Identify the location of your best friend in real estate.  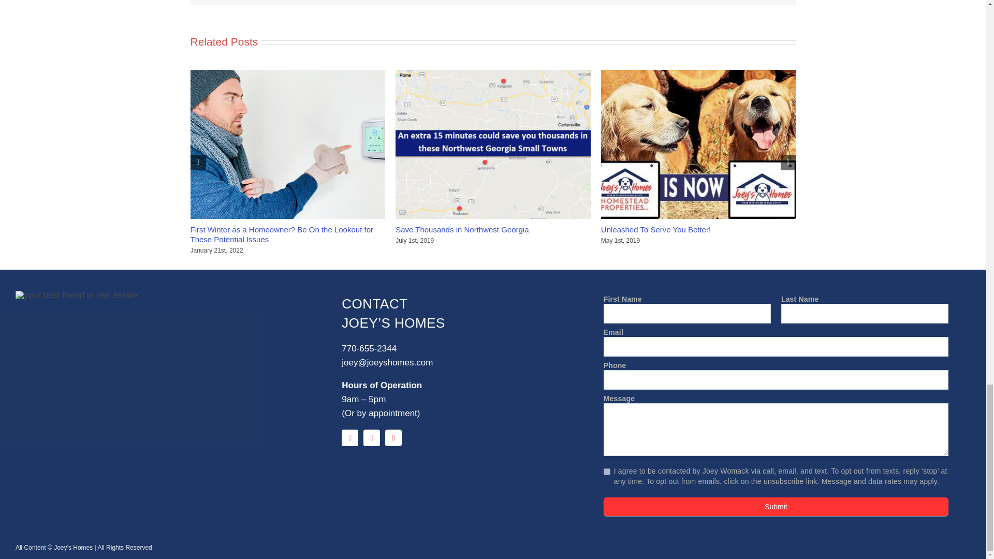
(76, 295).